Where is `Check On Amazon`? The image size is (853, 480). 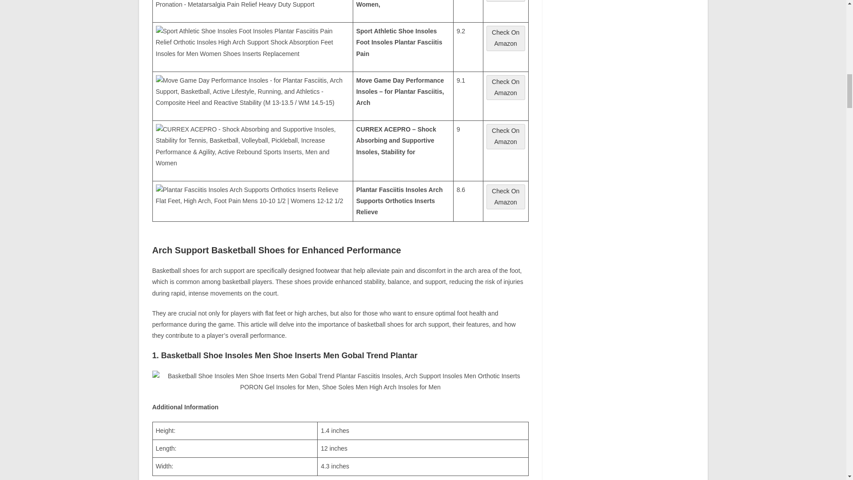
Check On Amazon is located at coordinates (506, 38).